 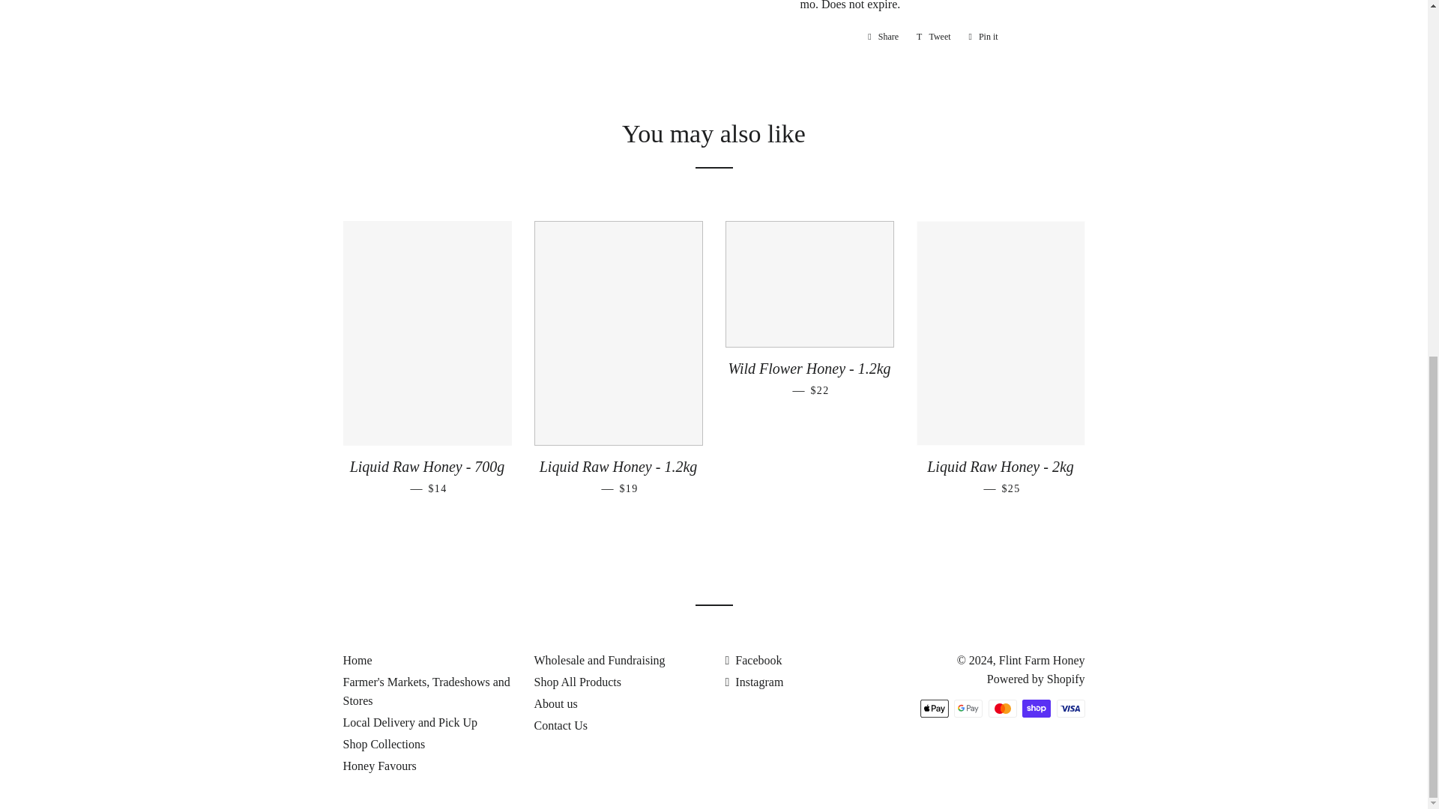 I want to click on Pin on Pinterest, so click(x=1001, y=709).